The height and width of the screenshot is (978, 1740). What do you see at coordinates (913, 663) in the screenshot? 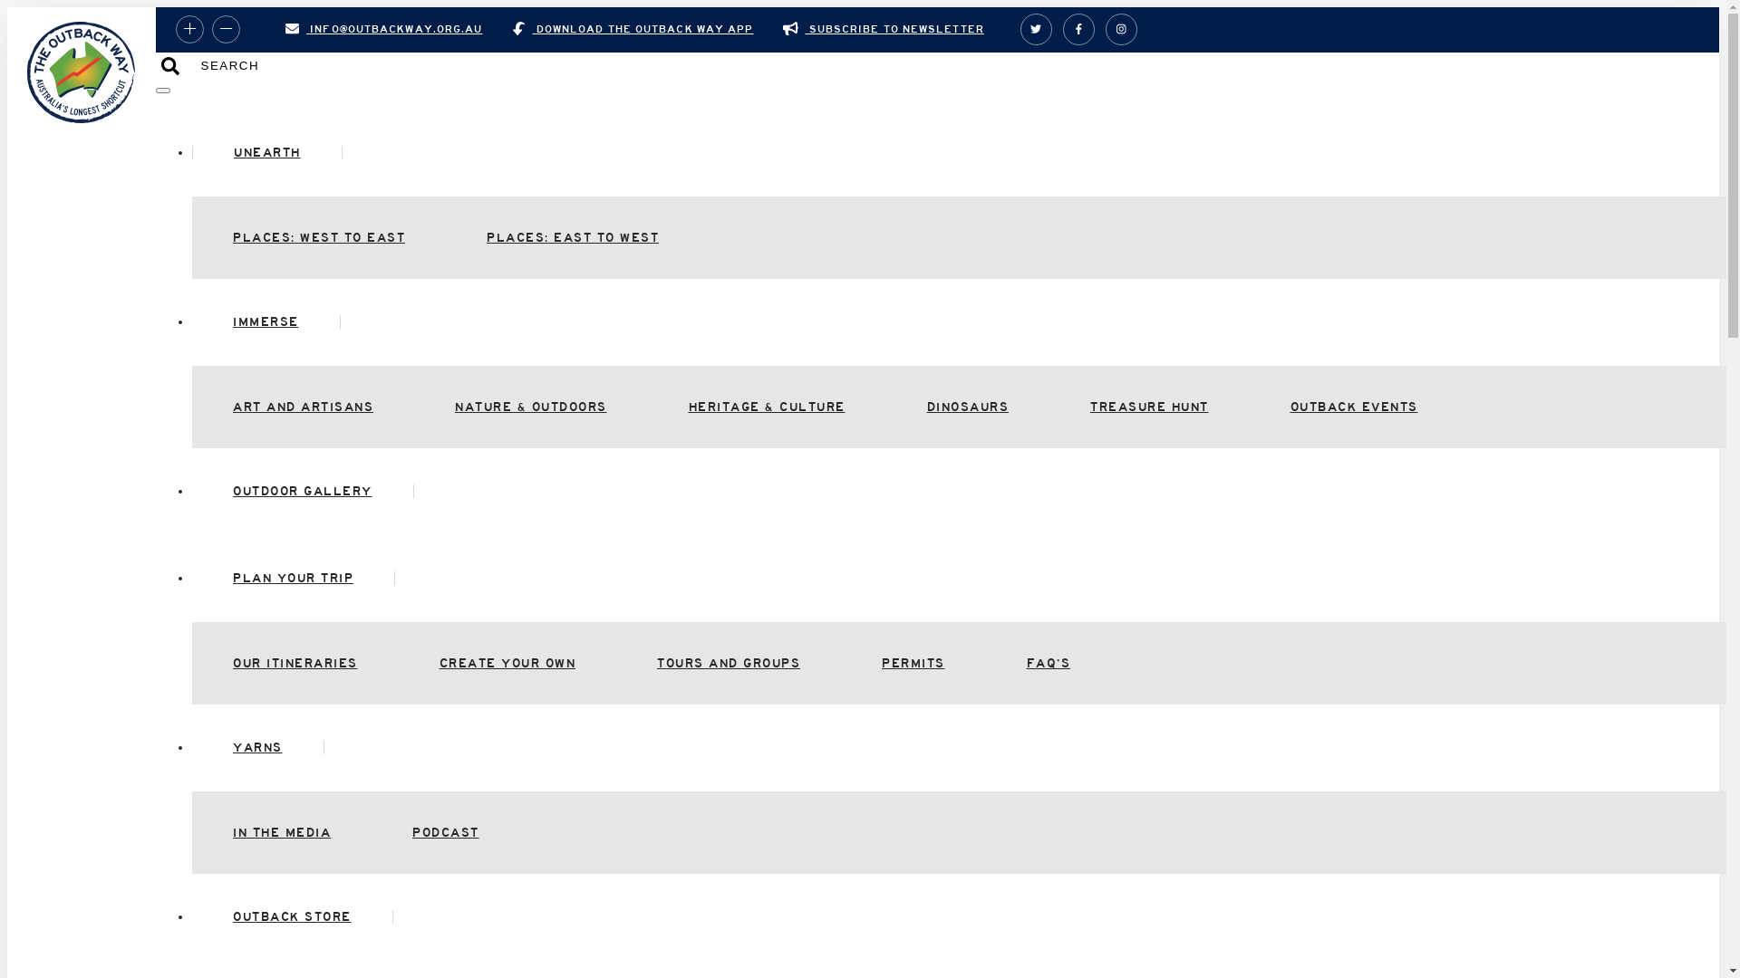
I see `PERMITS` at bounding box center [913, 663].